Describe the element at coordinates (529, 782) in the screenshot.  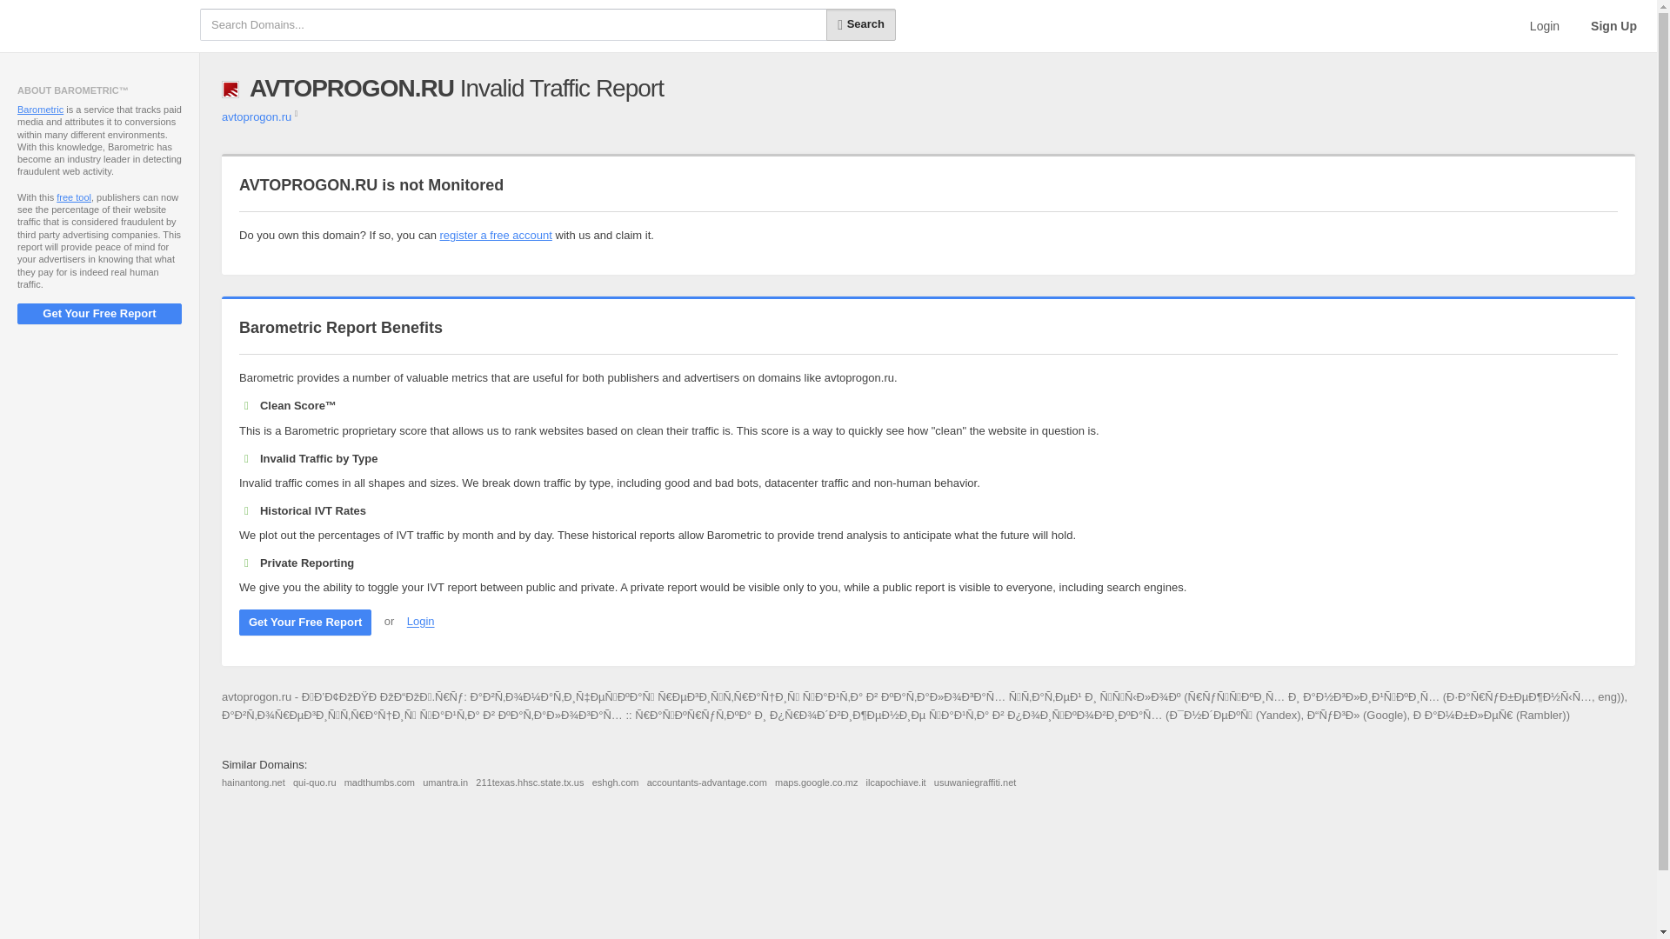
I see `211texas.hhsc.state.tx.us` at that location.